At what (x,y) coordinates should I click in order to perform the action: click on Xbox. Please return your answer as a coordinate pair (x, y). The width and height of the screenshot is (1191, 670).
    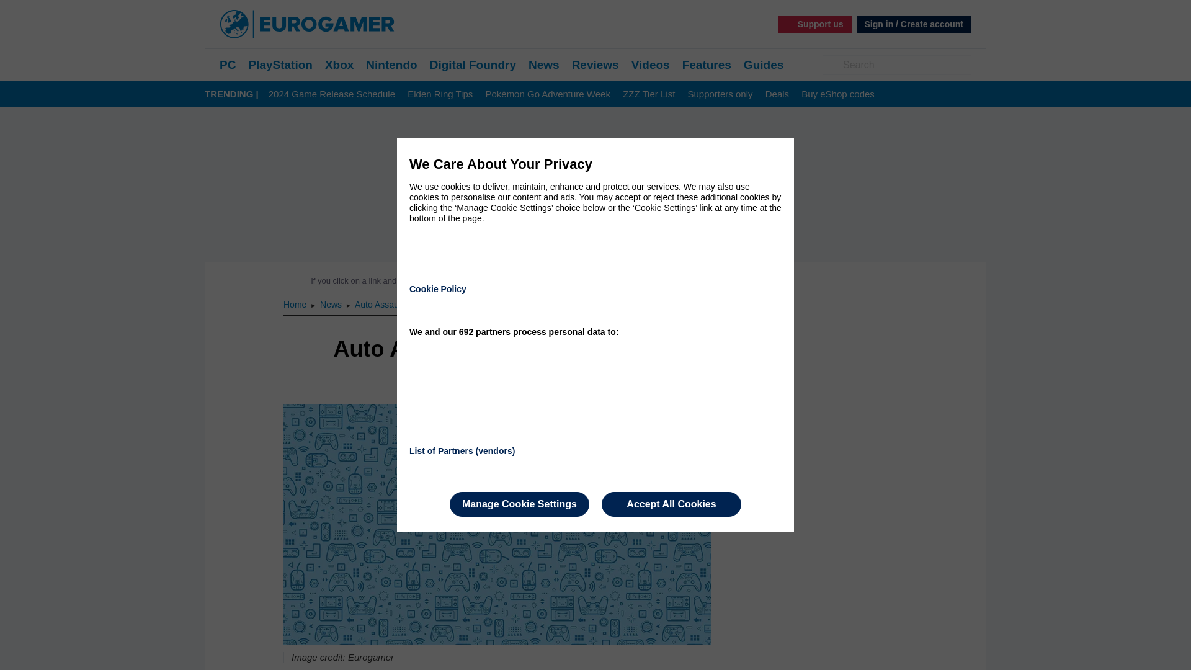
    Looking at the image, I should click on (339, 65).